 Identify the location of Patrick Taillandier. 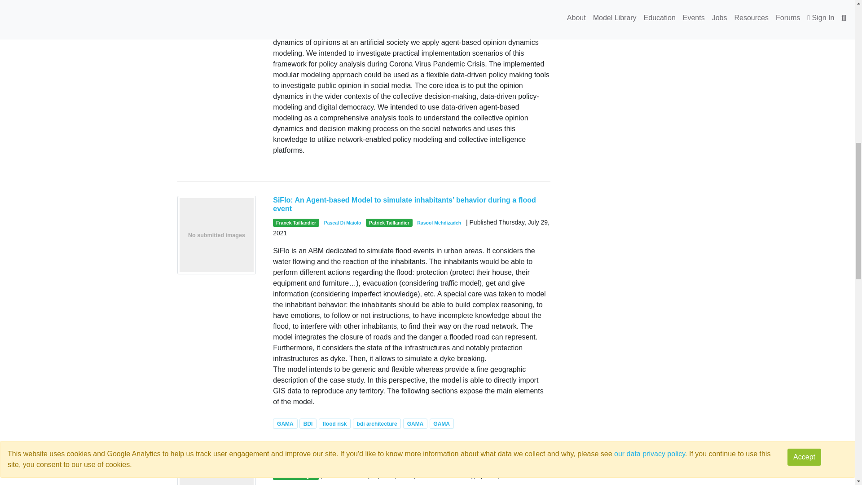
(389, 223).